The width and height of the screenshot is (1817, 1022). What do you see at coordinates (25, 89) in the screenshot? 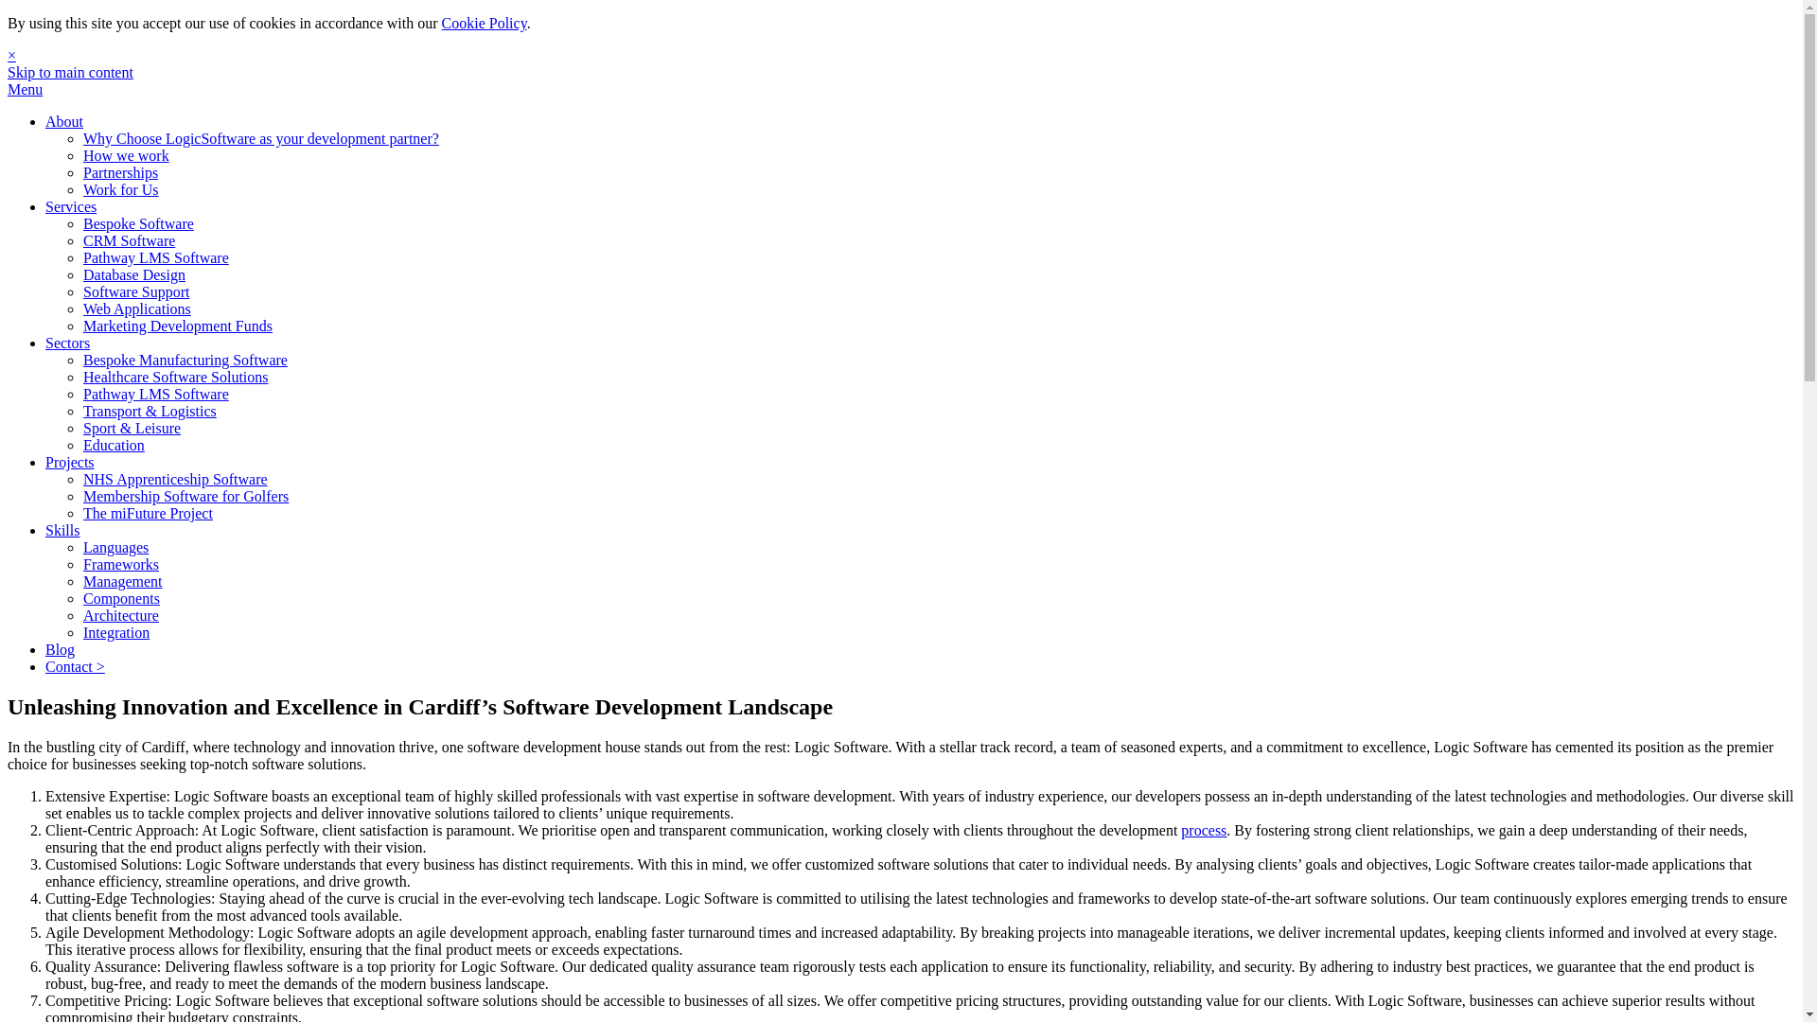
I see `Menu` at bounding box center [25, 89].